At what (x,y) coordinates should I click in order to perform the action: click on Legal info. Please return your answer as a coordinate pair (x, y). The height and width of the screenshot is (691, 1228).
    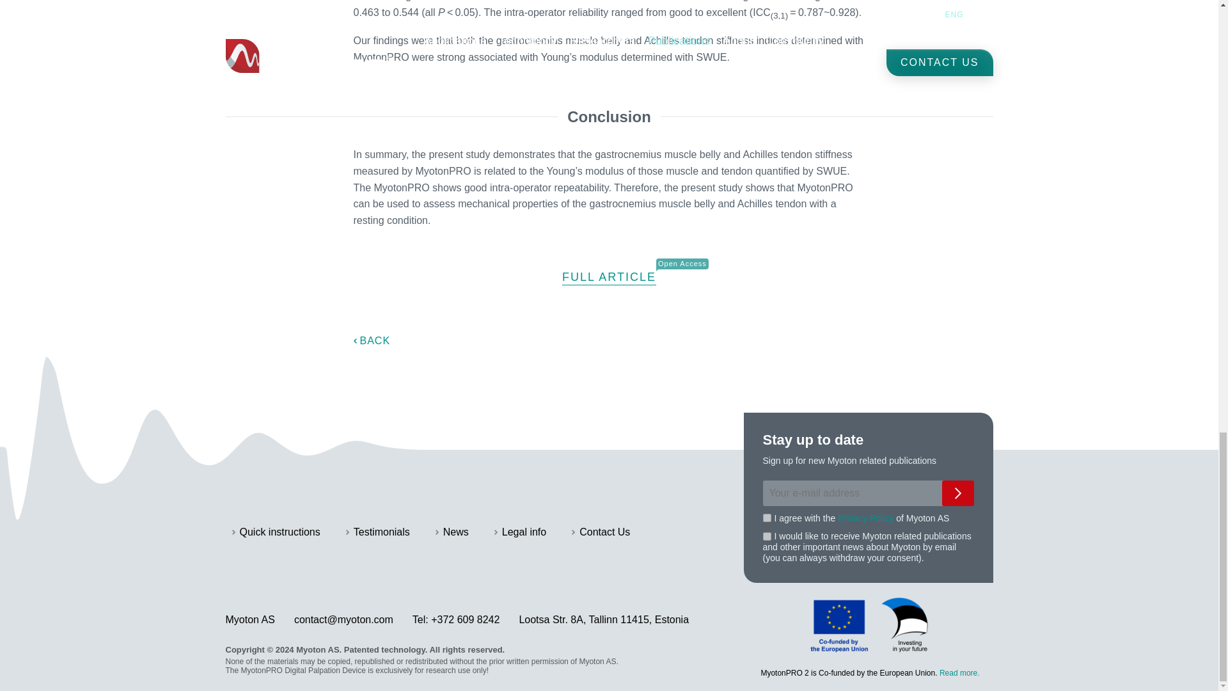
    Looking at the image, I should click on (521, 532).